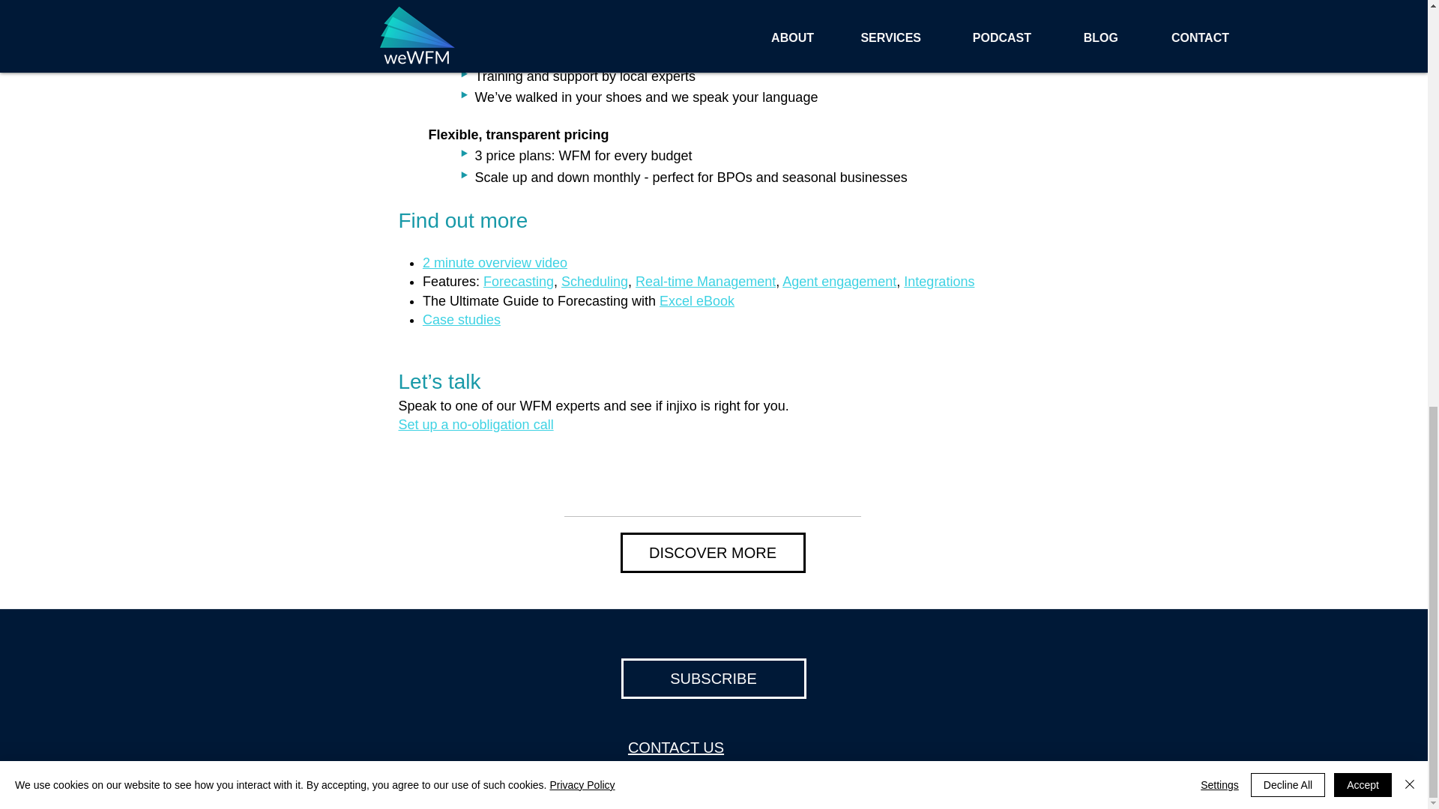  What do you see at coordinates (519, 282) in the screenshot?
I see `Forecasting` at bounding box center [519, 282].